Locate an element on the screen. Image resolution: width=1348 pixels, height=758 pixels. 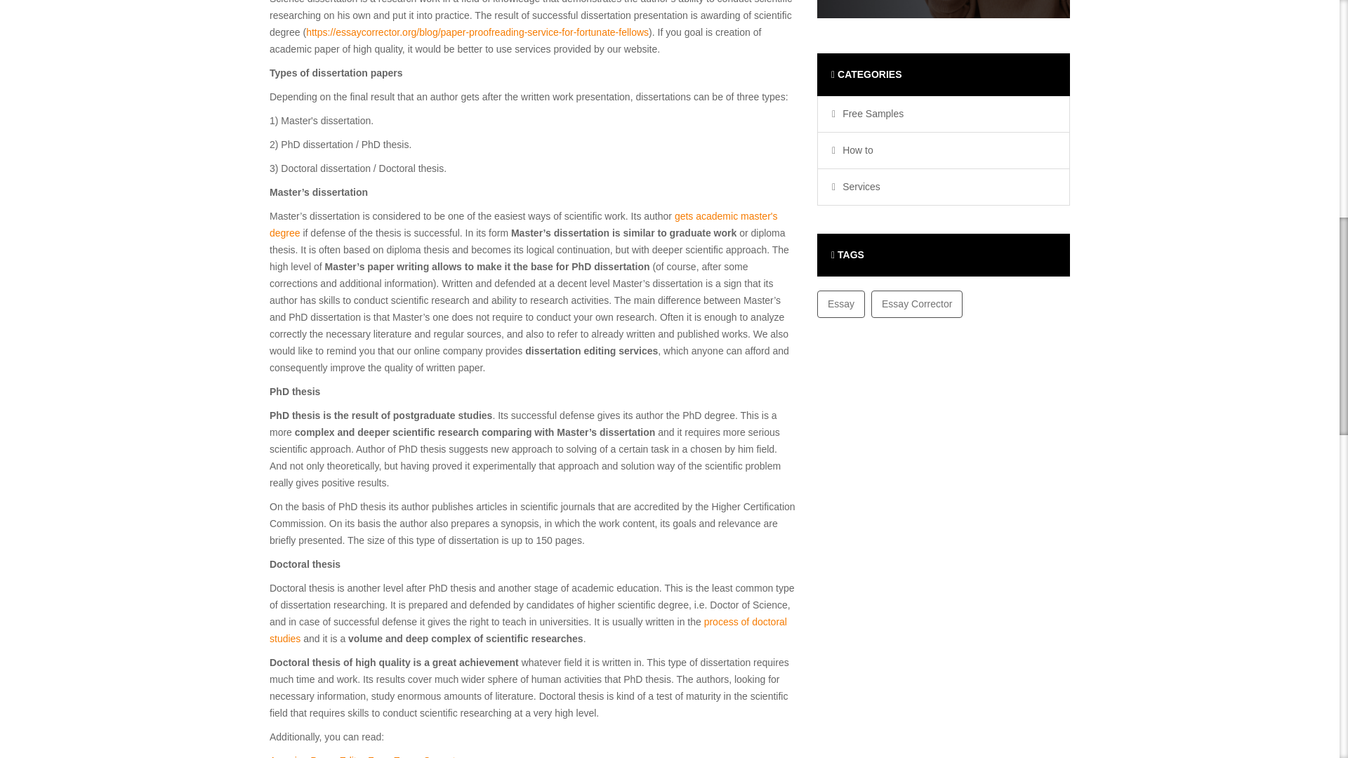
How to is located at coordinates (854, 150).